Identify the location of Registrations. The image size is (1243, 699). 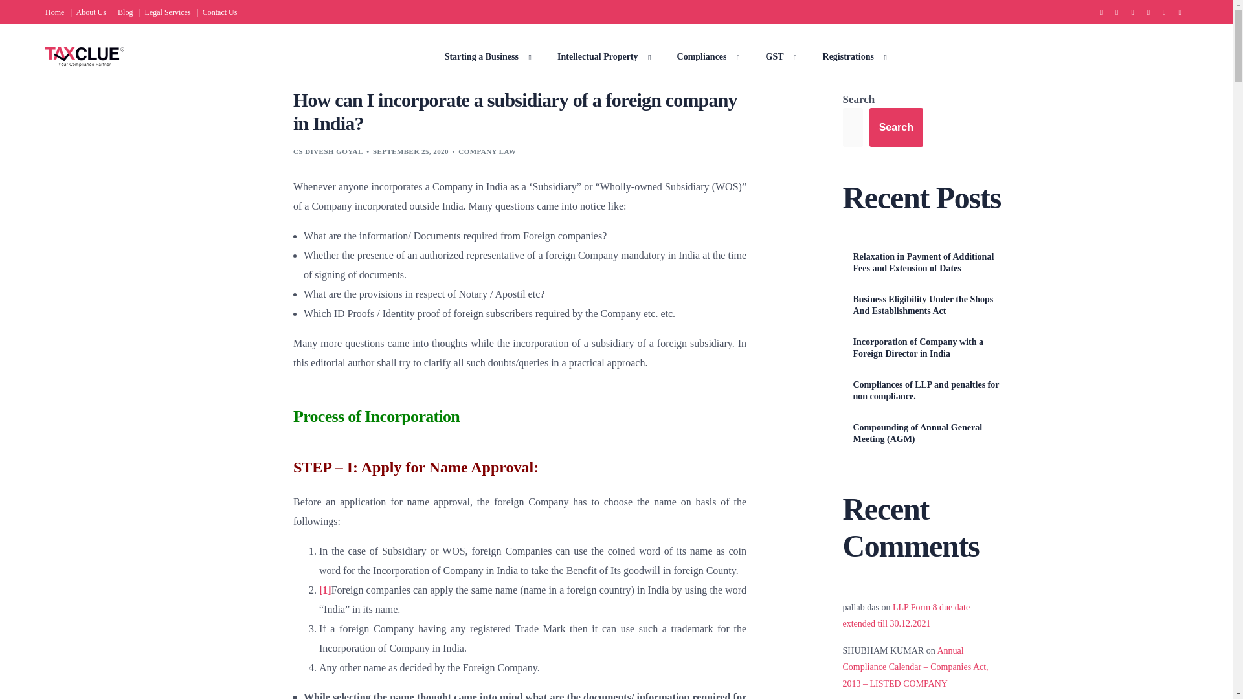
(851, 56).